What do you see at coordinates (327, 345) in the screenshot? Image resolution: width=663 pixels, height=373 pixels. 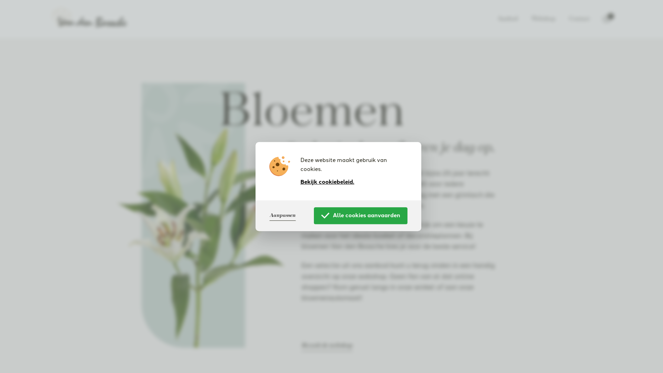 I see `Bezoek de webshop` at bounding box center [327, 345].